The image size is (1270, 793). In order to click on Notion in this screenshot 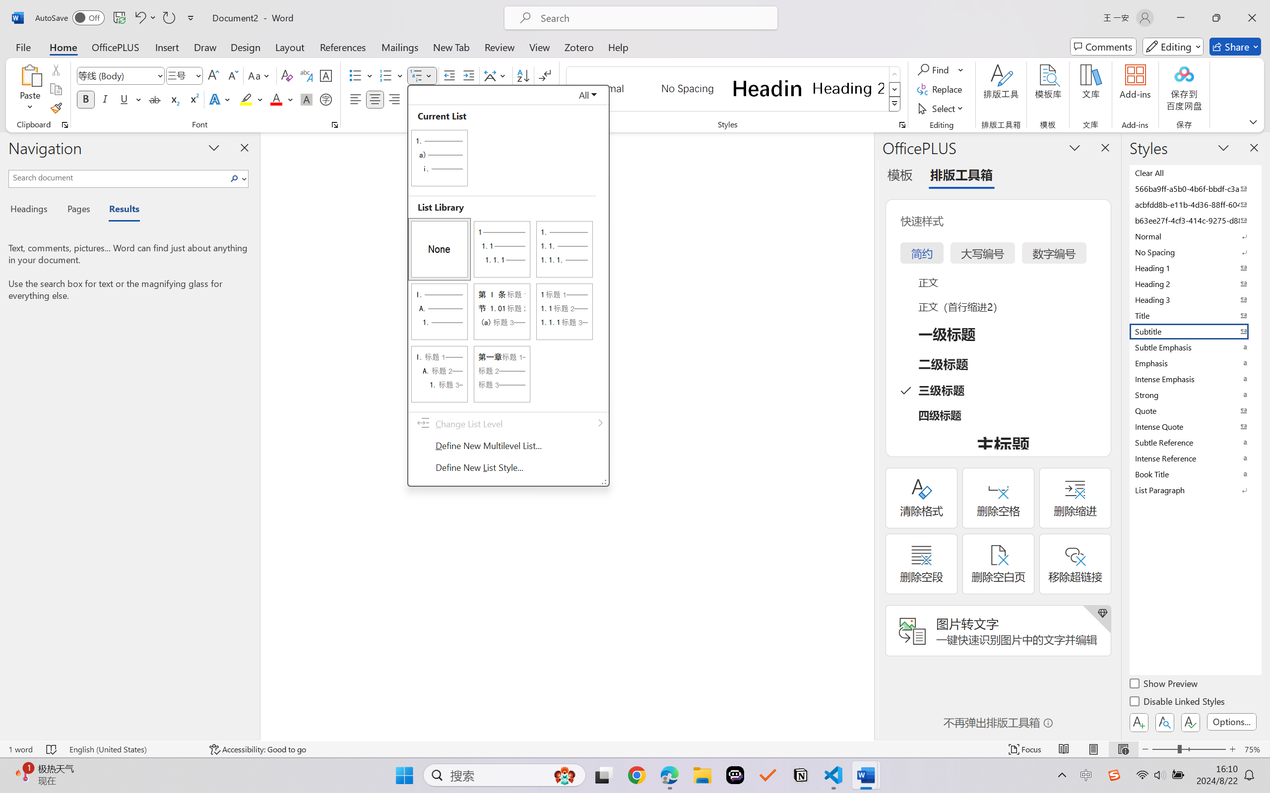, I will do `click(801, 775)`.